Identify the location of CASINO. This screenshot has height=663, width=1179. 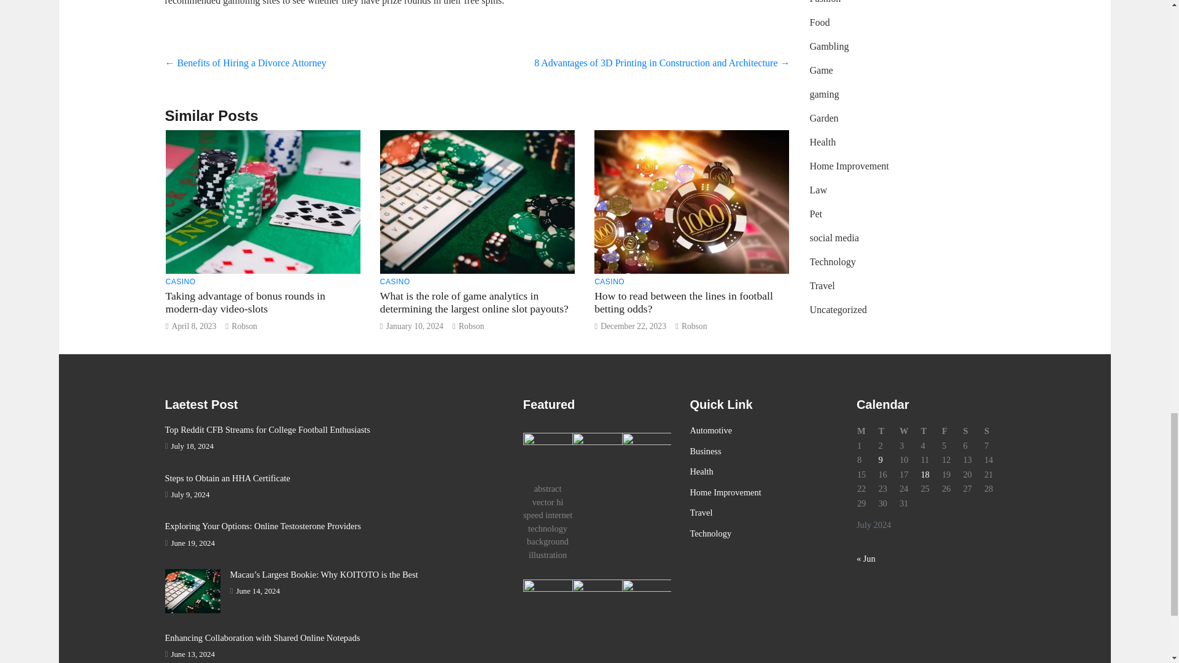
(609, 281).